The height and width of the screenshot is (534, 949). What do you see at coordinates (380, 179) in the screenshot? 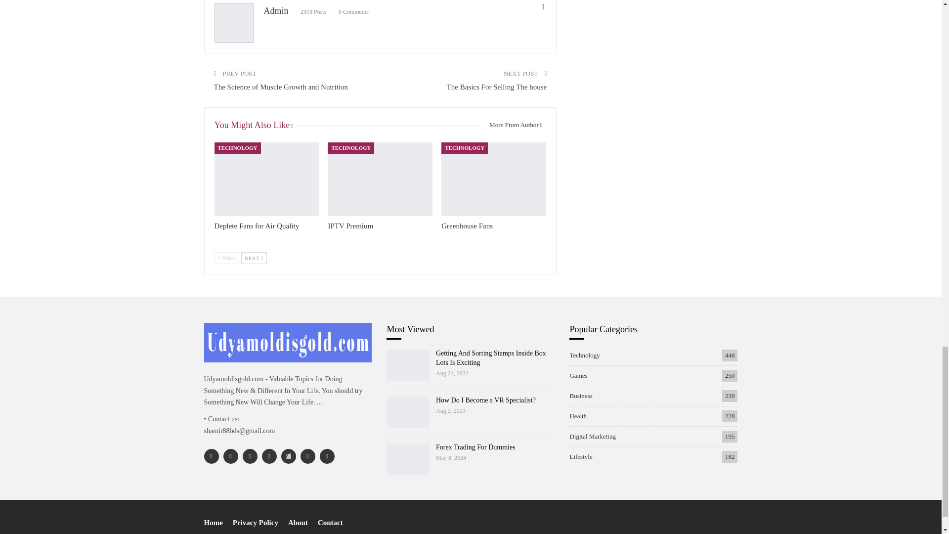
I see `IPTV Premium` at bounding box center [380, 179].